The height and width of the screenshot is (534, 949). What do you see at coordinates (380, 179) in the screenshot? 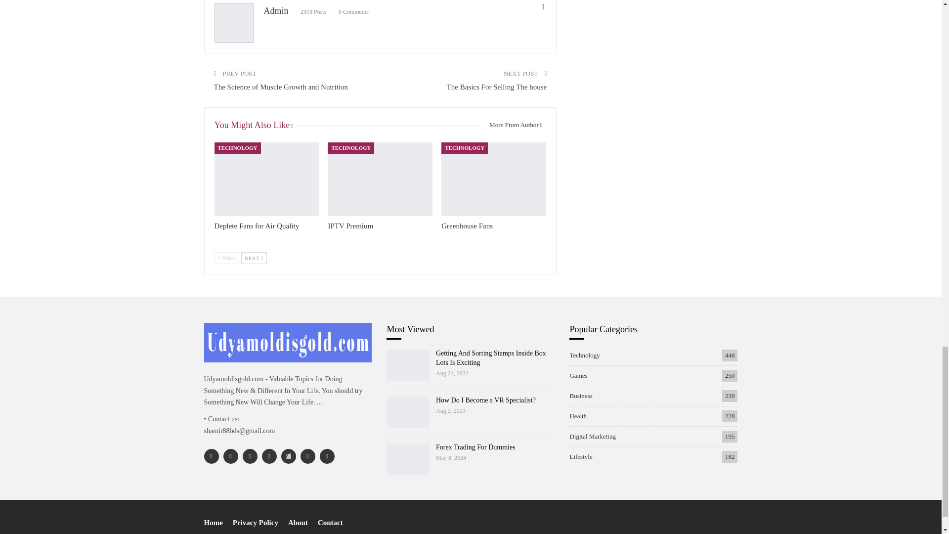
I see `IPTV Premium` at bounding box center [380, 179].